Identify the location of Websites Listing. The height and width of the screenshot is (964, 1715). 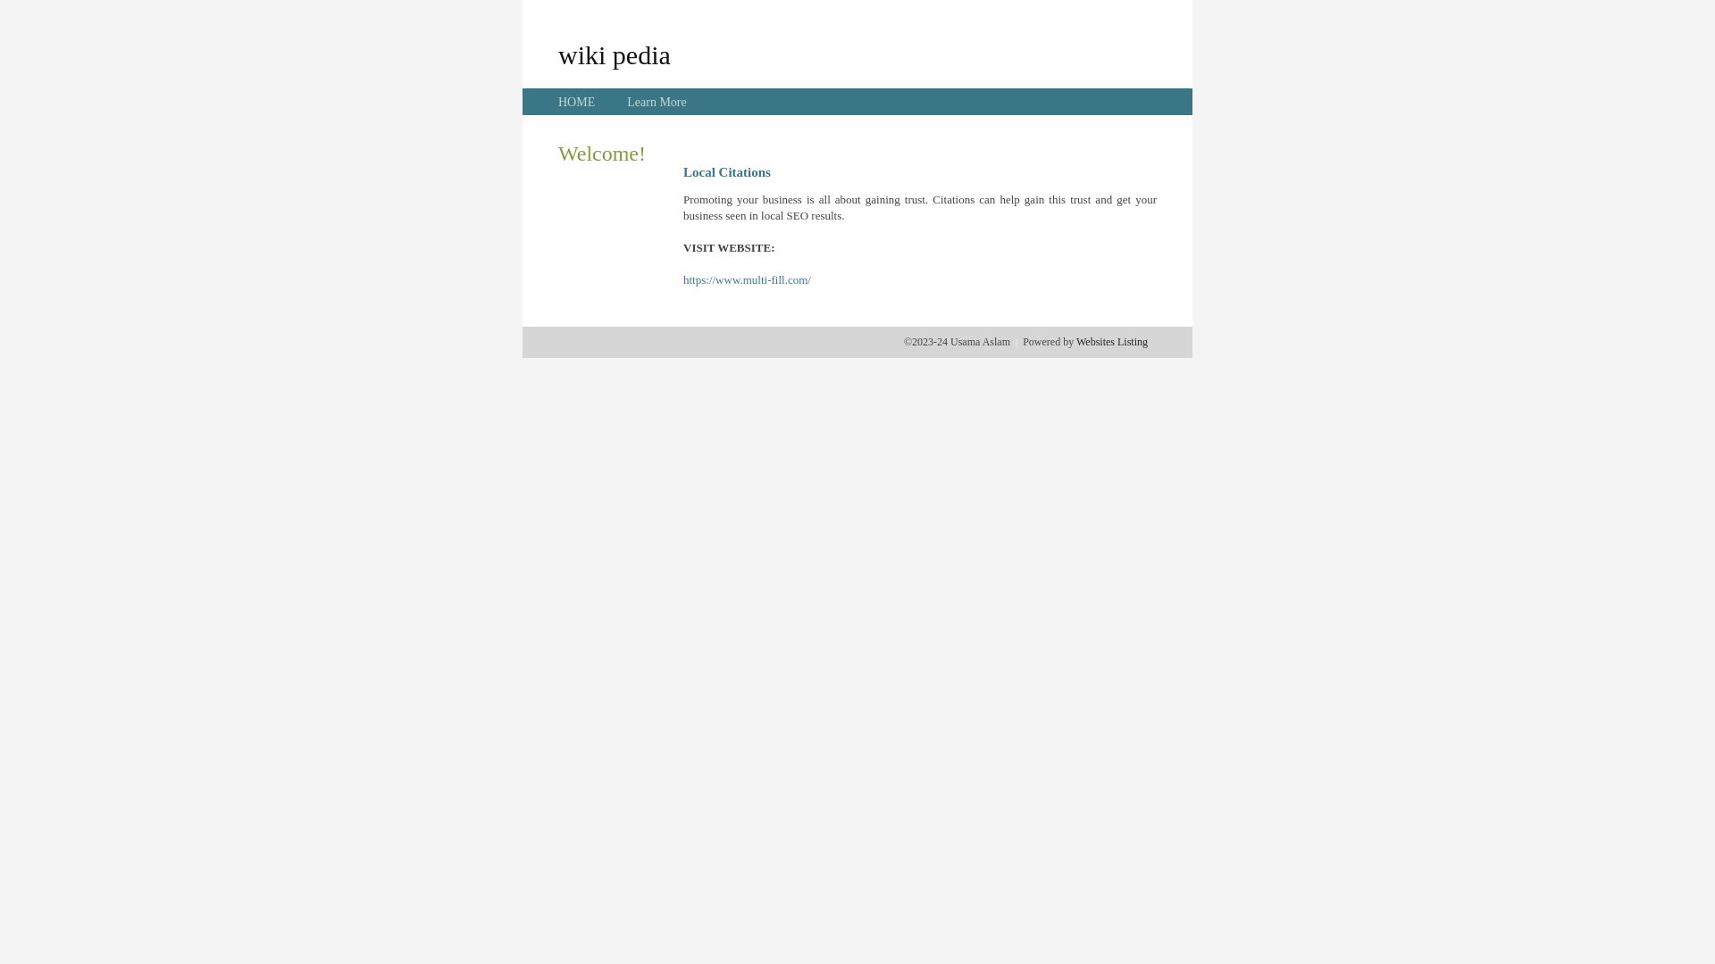
(1112, 342).